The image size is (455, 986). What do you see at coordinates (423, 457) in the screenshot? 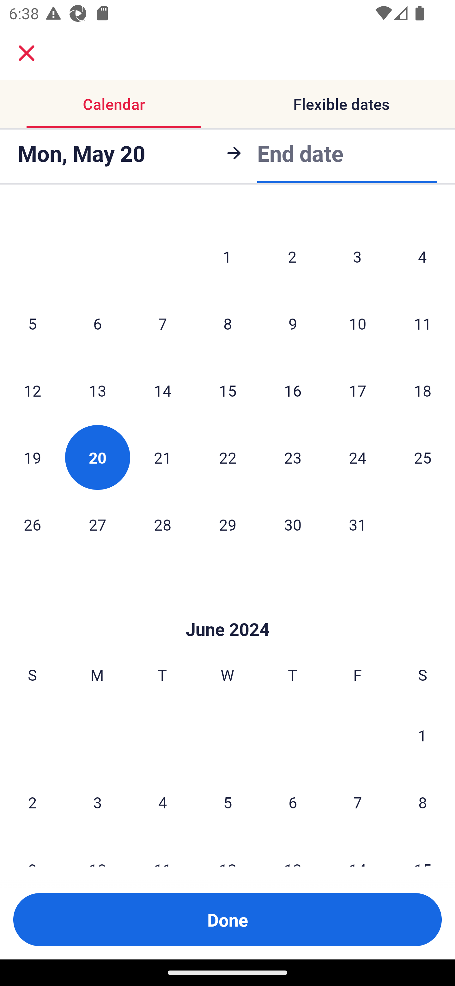
I see `25 Saturday, May 25, 2024` at bounding box center [423, 457].